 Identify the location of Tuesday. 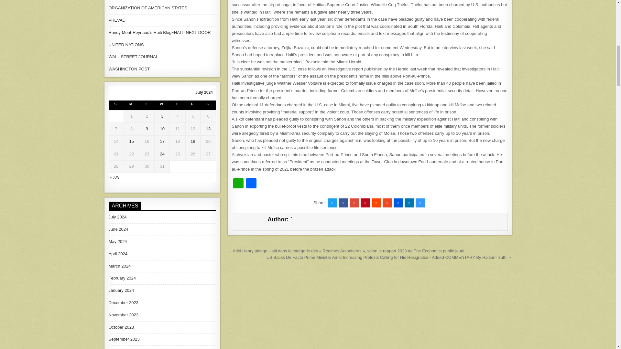
(147, 105).